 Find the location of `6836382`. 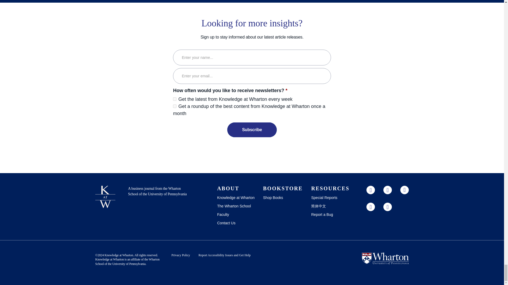

6836382 is located at coordinates (175, 99).